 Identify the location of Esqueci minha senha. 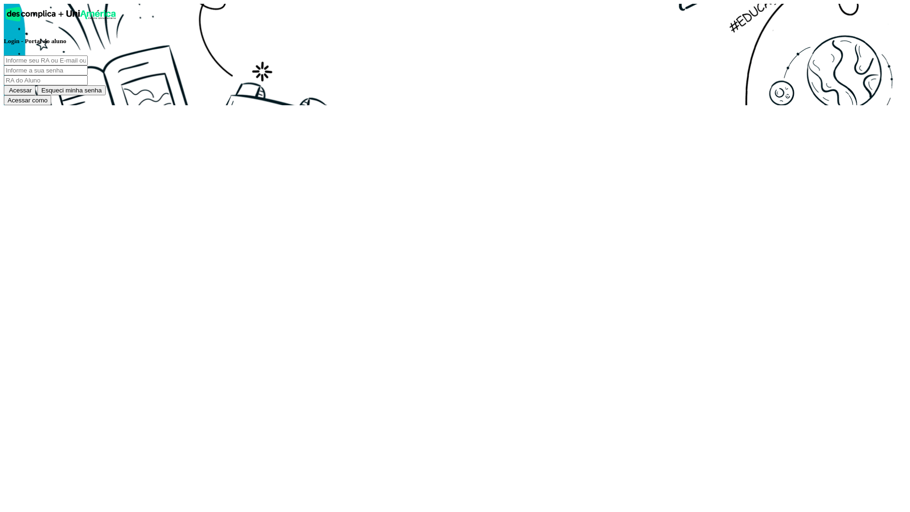
(71, 90).